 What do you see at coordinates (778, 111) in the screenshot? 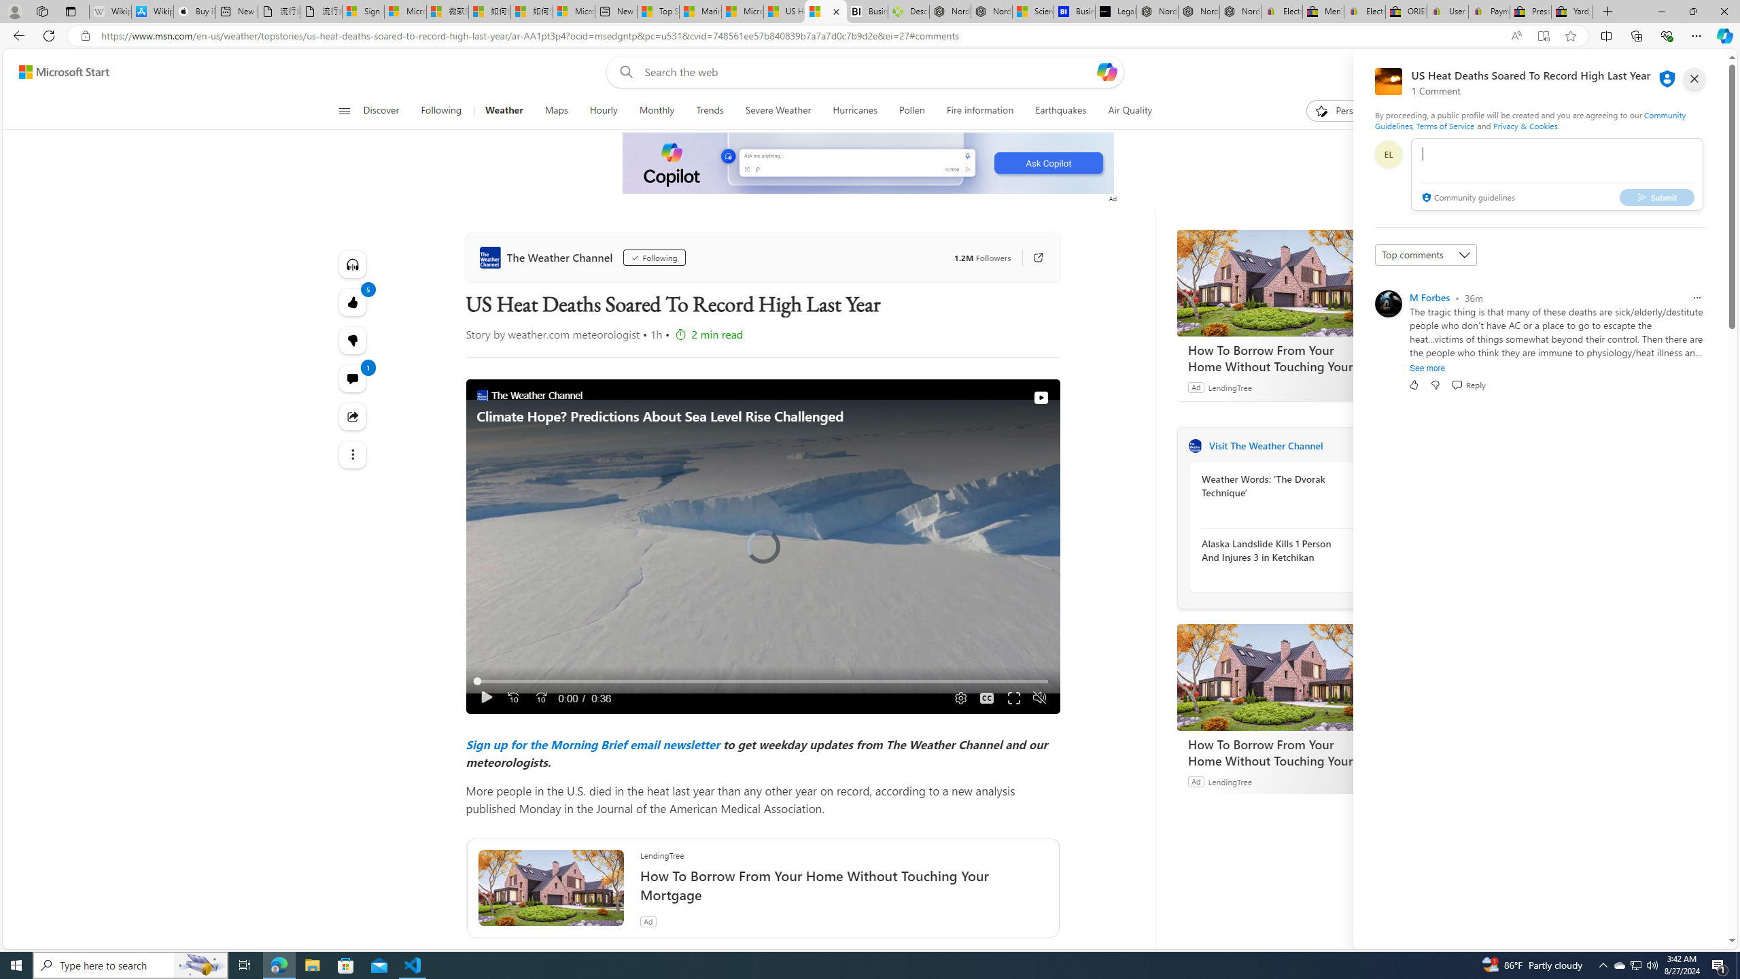
I see `Severe Weather` at bounding box center [778, 111].